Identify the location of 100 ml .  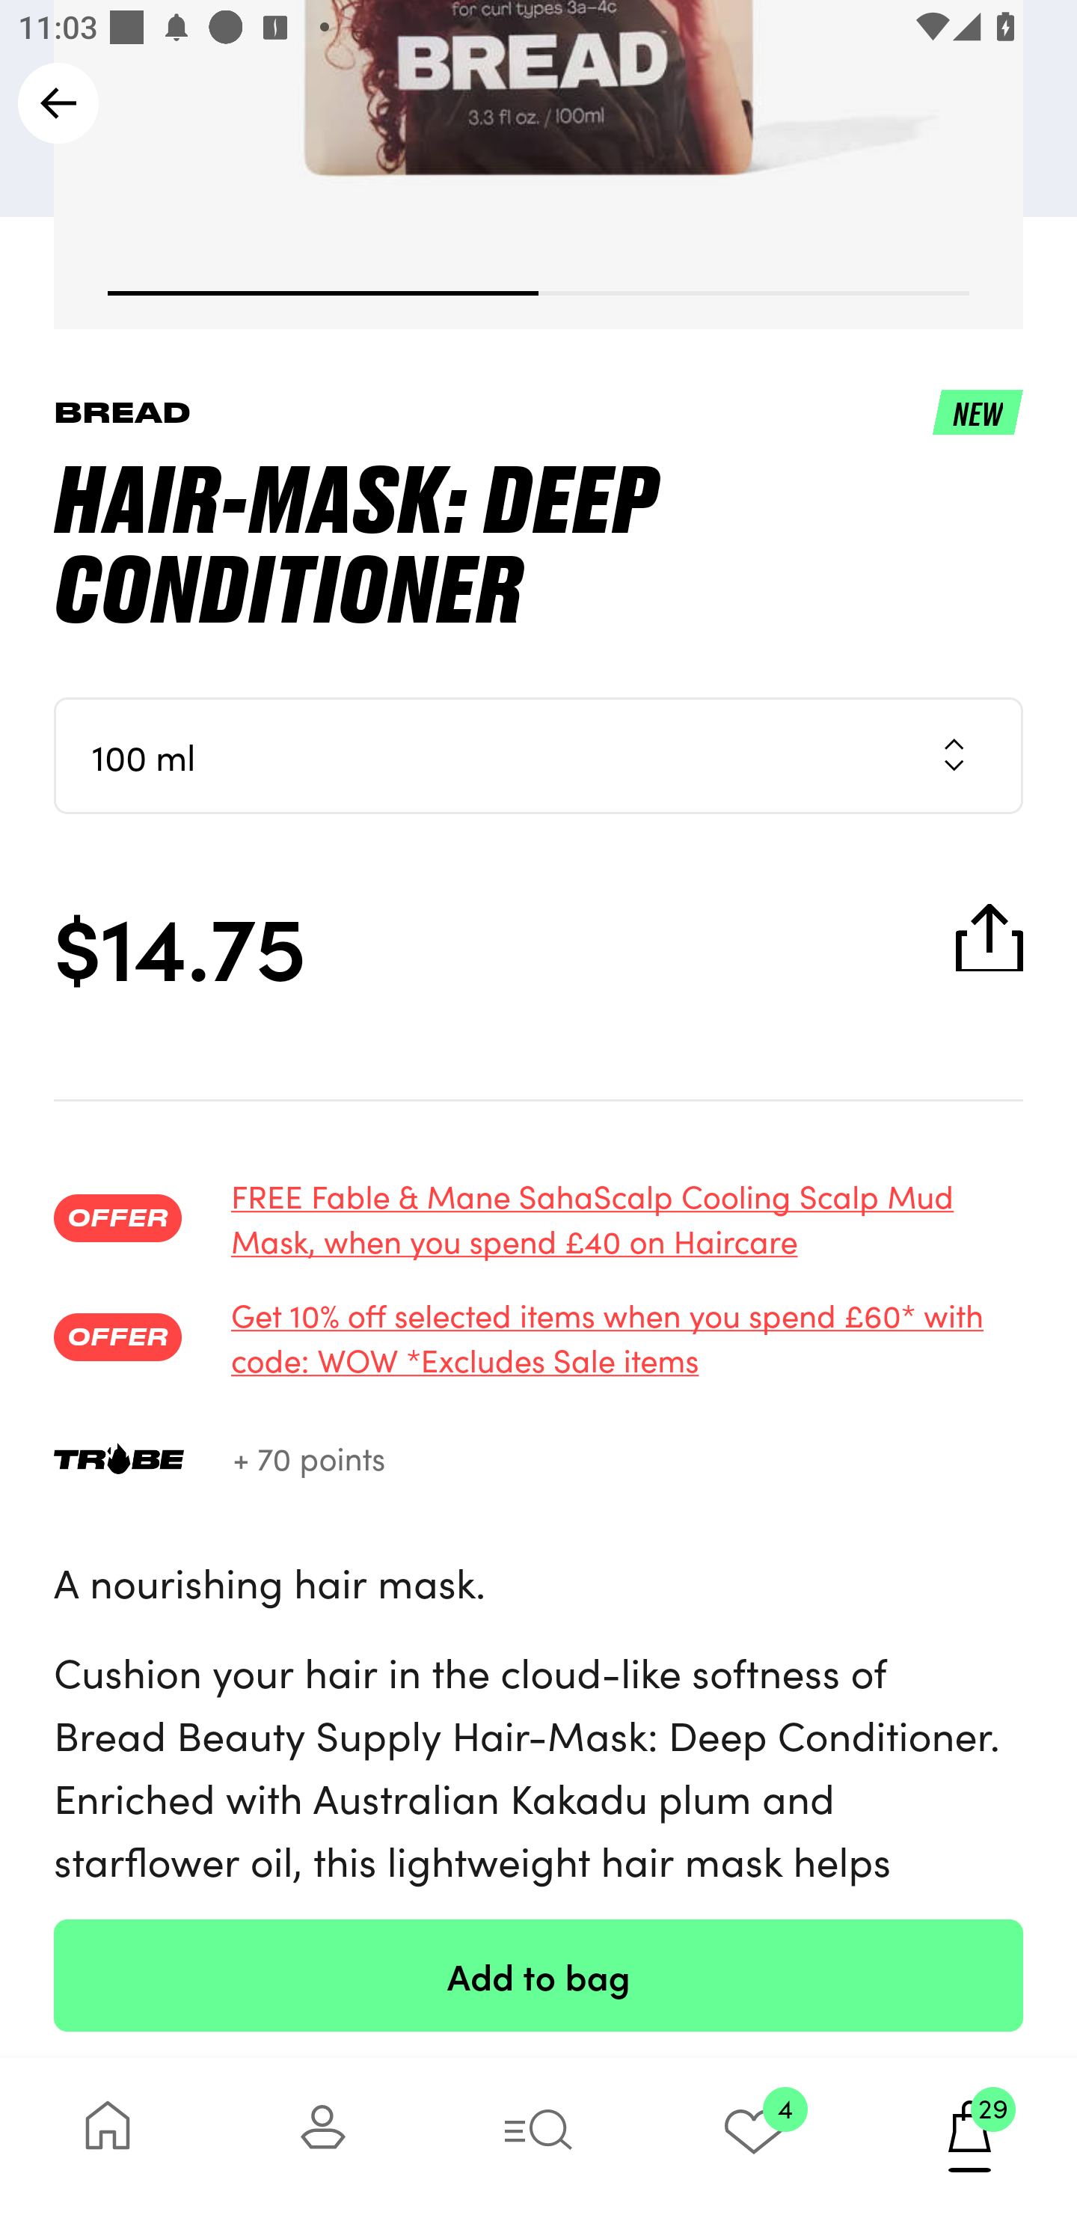
(538, 756).